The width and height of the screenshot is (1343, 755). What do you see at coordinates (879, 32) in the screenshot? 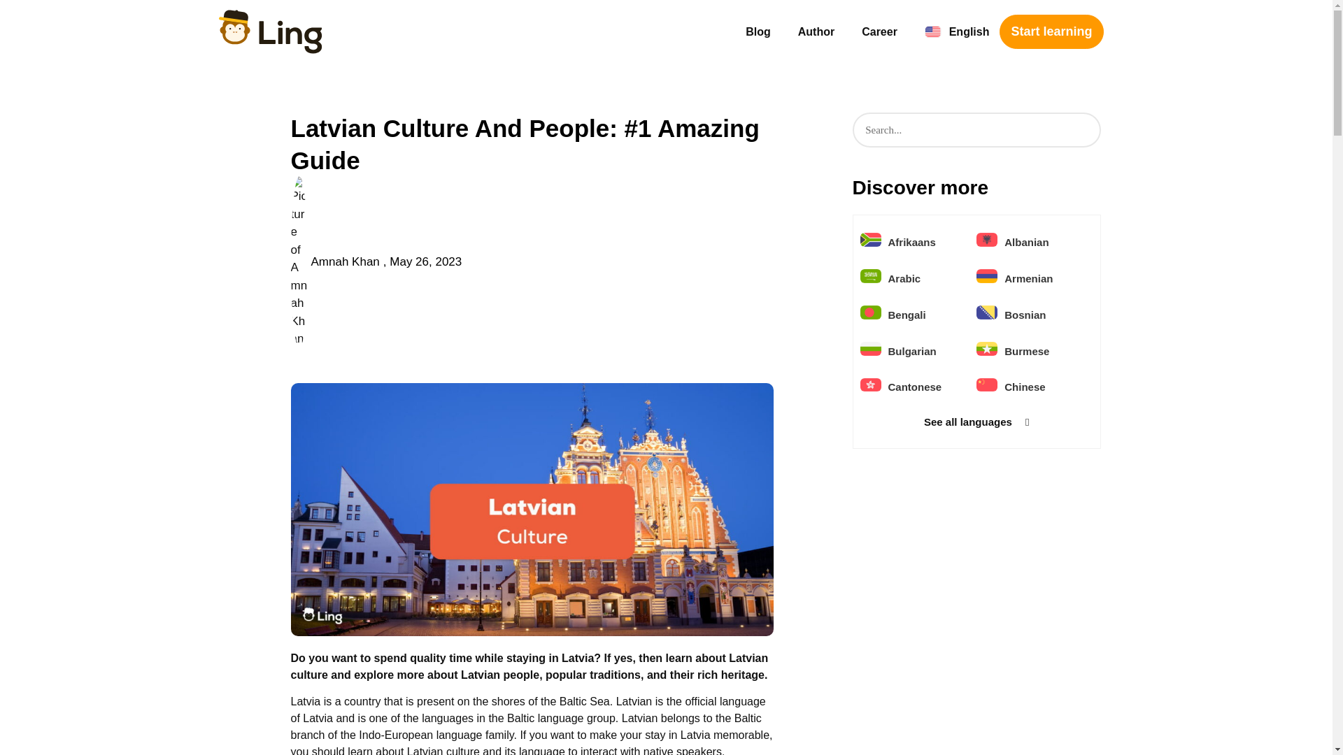
I see `Career` at bounding box center [879, 32].